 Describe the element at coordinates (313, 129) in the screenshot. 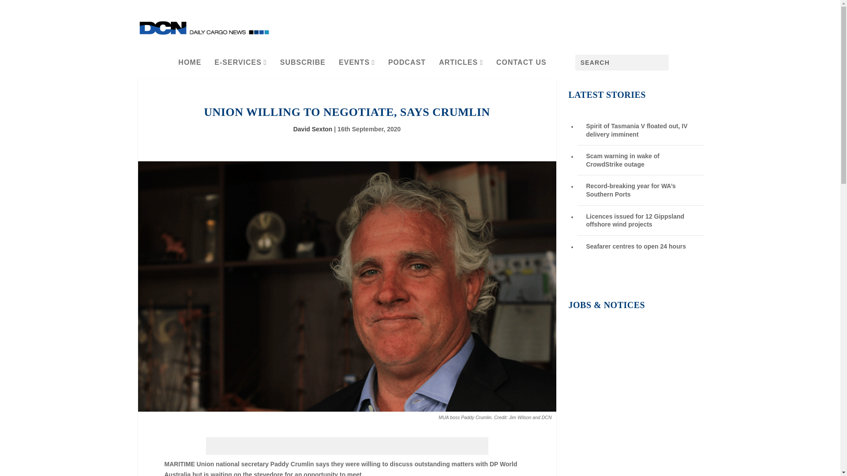

I see `Posts by David Sexton` at that location.